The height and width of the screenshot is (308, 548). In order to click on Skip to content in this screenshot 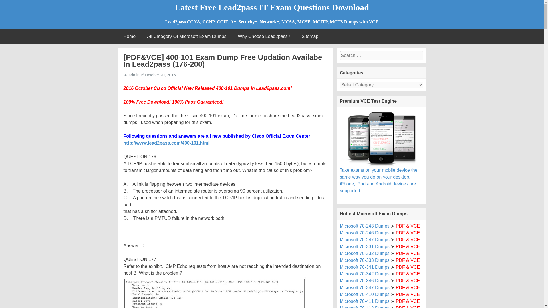, I will do `click(21, 33)`.